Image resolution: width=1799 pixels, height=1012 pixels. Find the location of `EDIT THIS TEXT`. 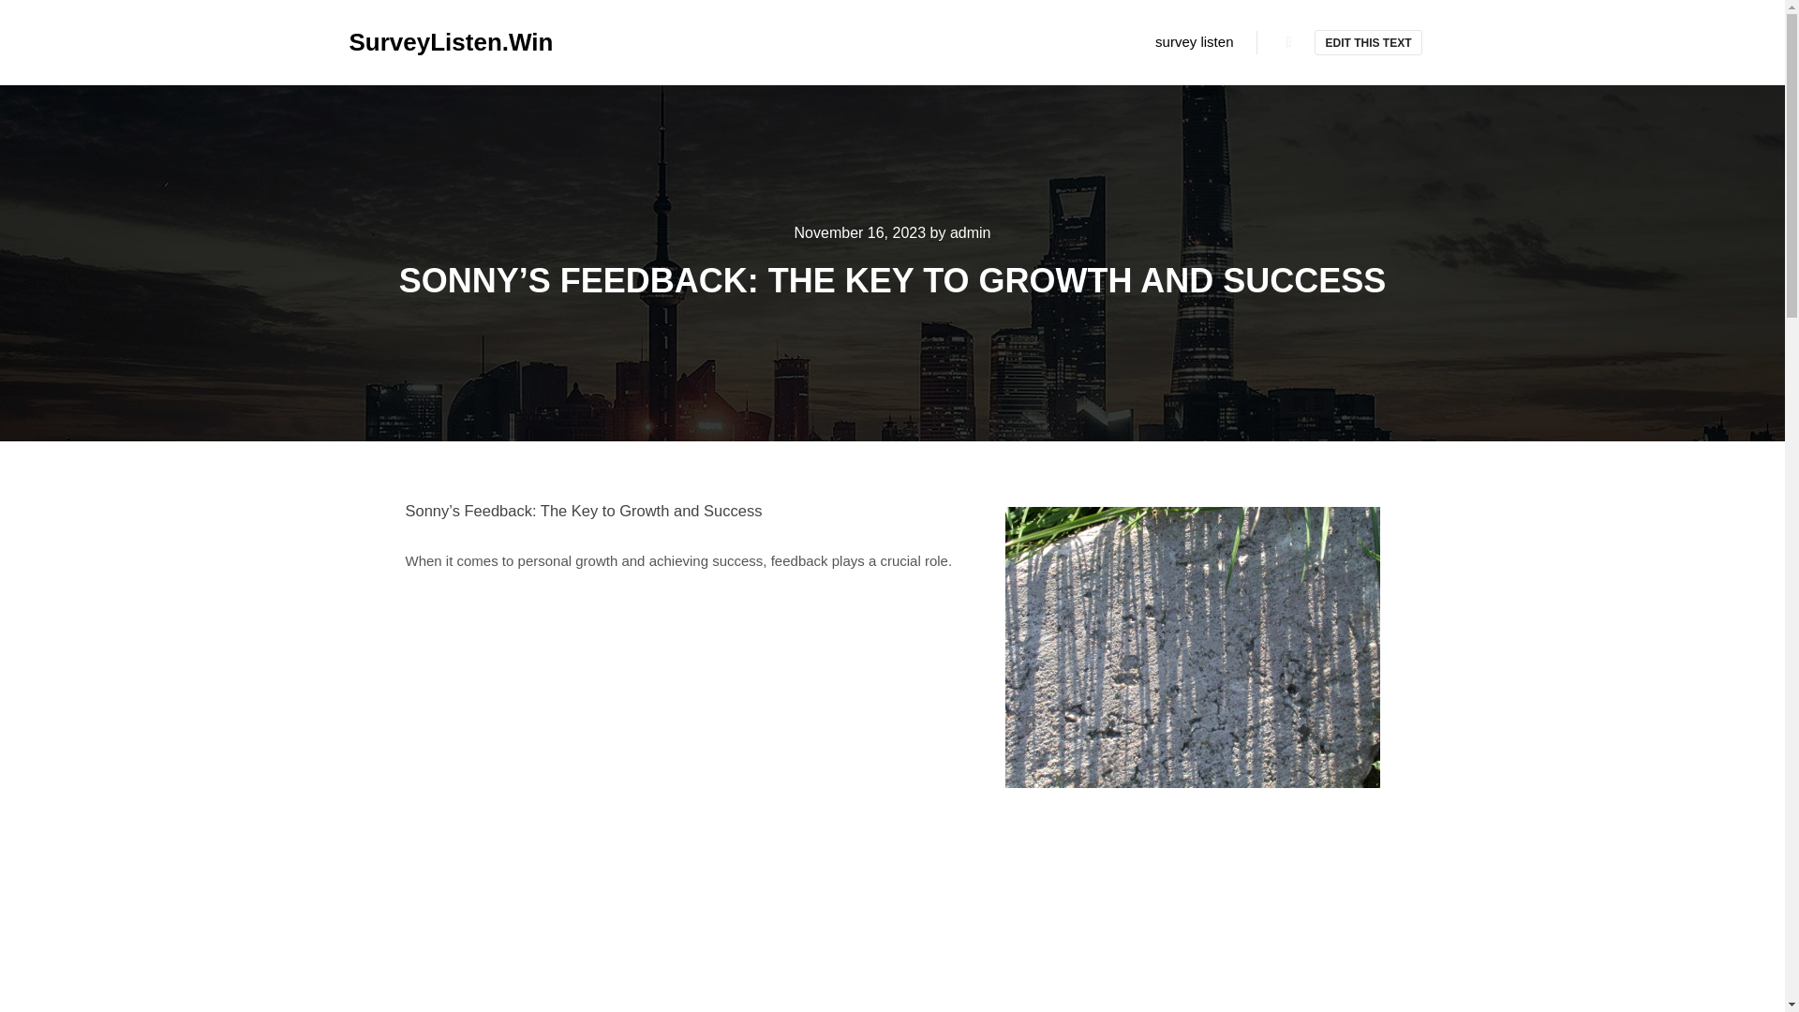

EDIT THIS TEXT is located at coordinates (1368, 43).